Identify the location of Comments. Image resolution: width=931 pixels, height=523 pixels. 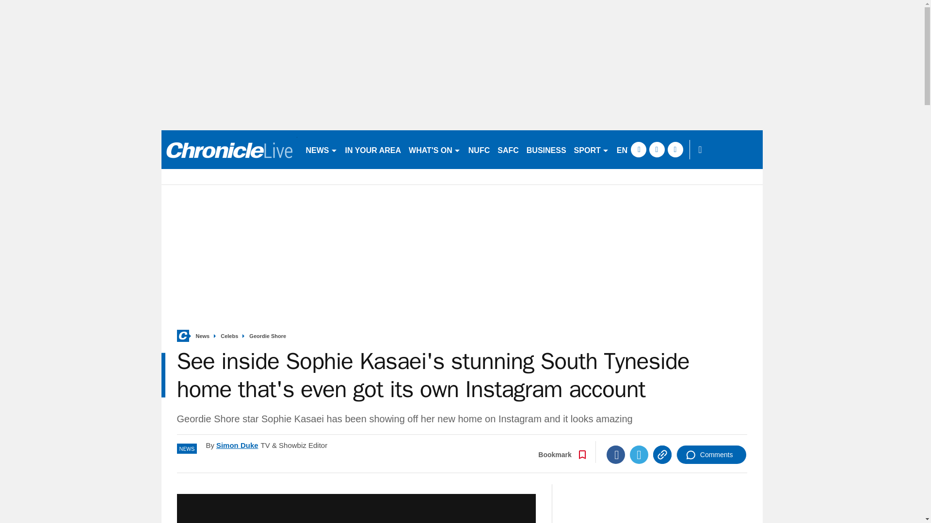
(711, 454).